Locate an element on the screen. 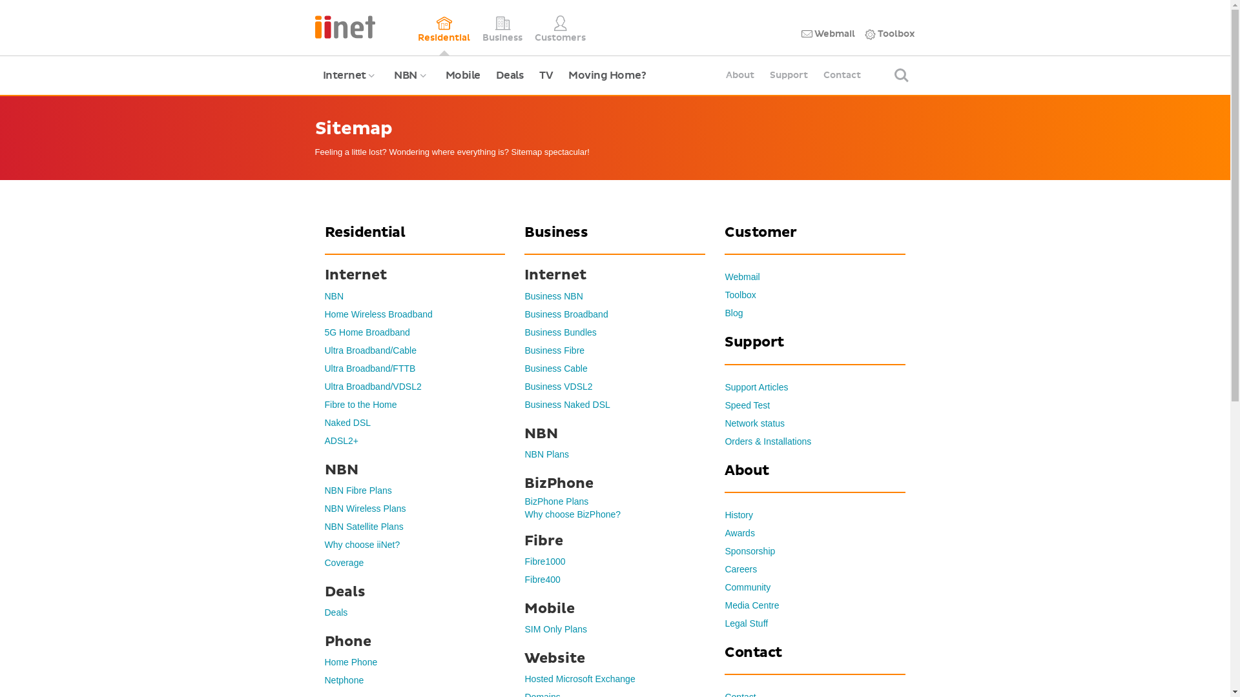 The image size is (1240, 697). Ultra Broadband/Cable is located at coordinates (370, 350).